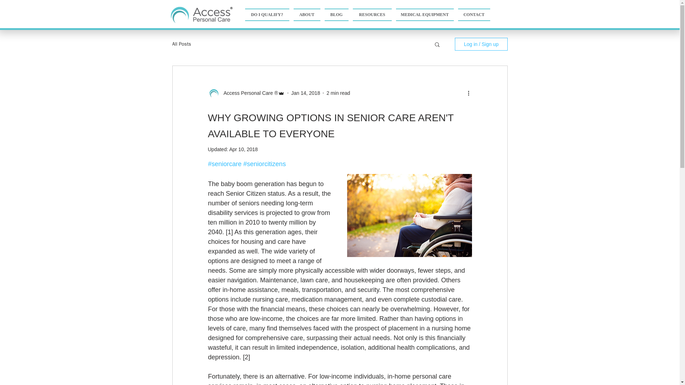 The width and height of the screenshot is (685, 385). What do you see at coordinates (425, 15) in the screenshot?
I see `MEDICAL EQUIPMENT` at bounding box center [425, 15].